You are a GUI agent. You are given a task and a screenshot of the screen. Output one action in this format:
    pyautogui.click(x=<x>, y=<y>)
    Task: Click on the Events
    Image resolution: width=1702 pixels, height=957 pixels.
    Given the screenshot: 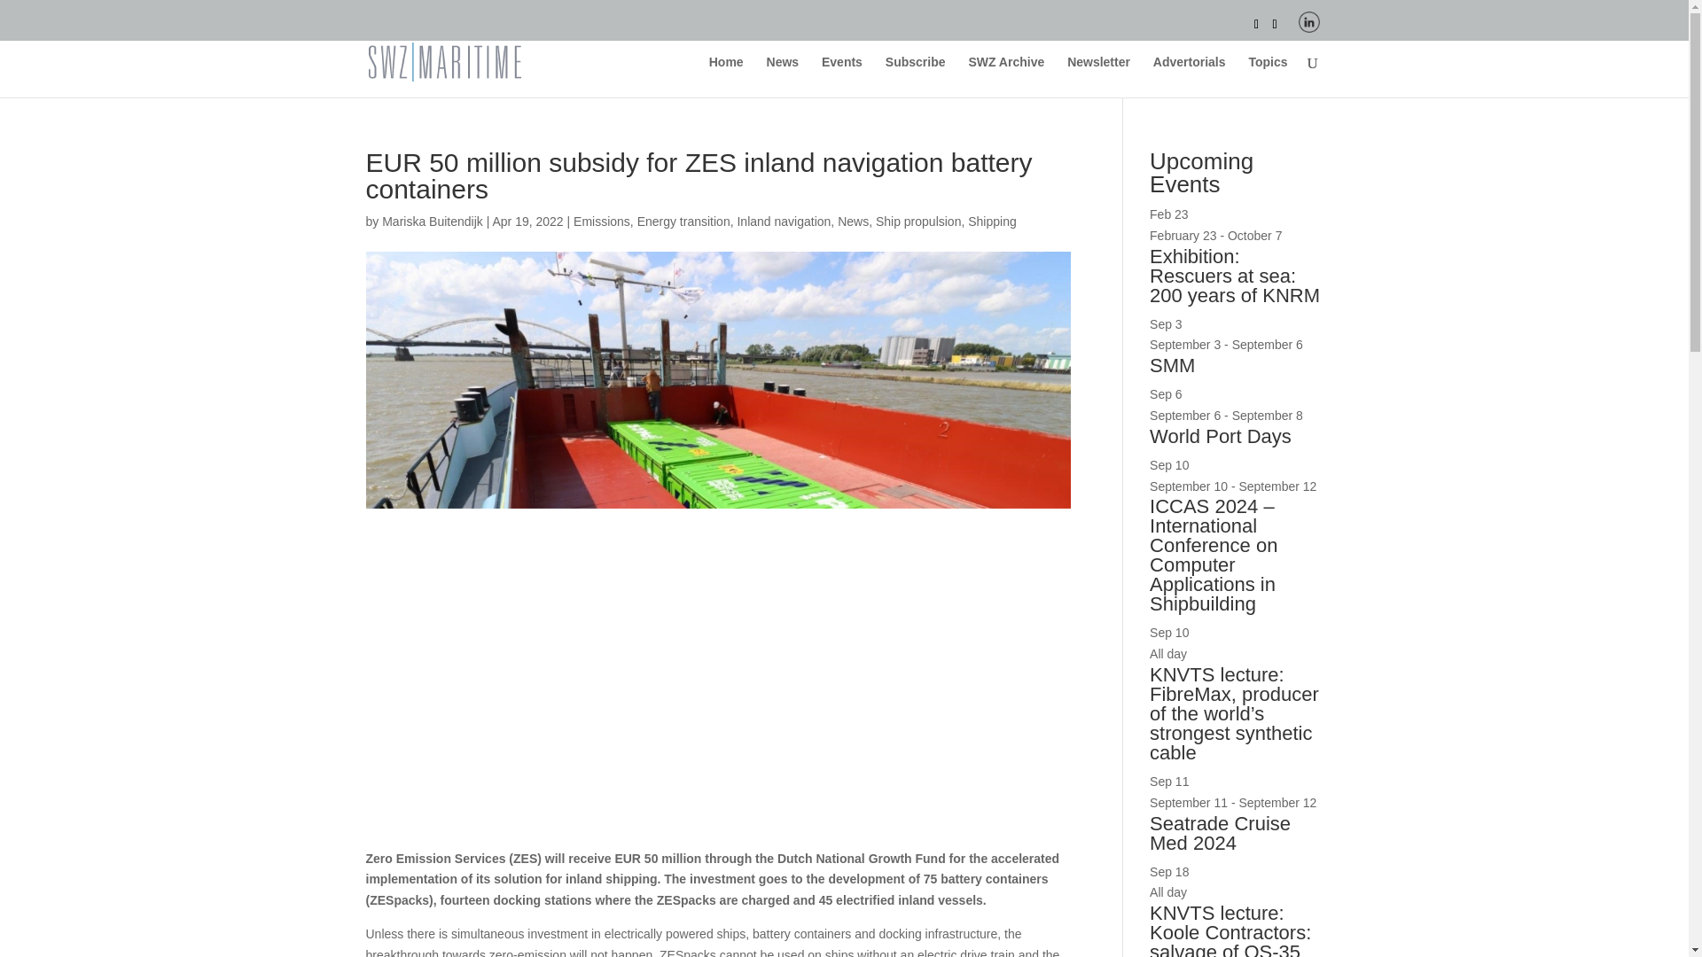 What is the action you would take?
    pyautogui.click(x=842, y=76)
    